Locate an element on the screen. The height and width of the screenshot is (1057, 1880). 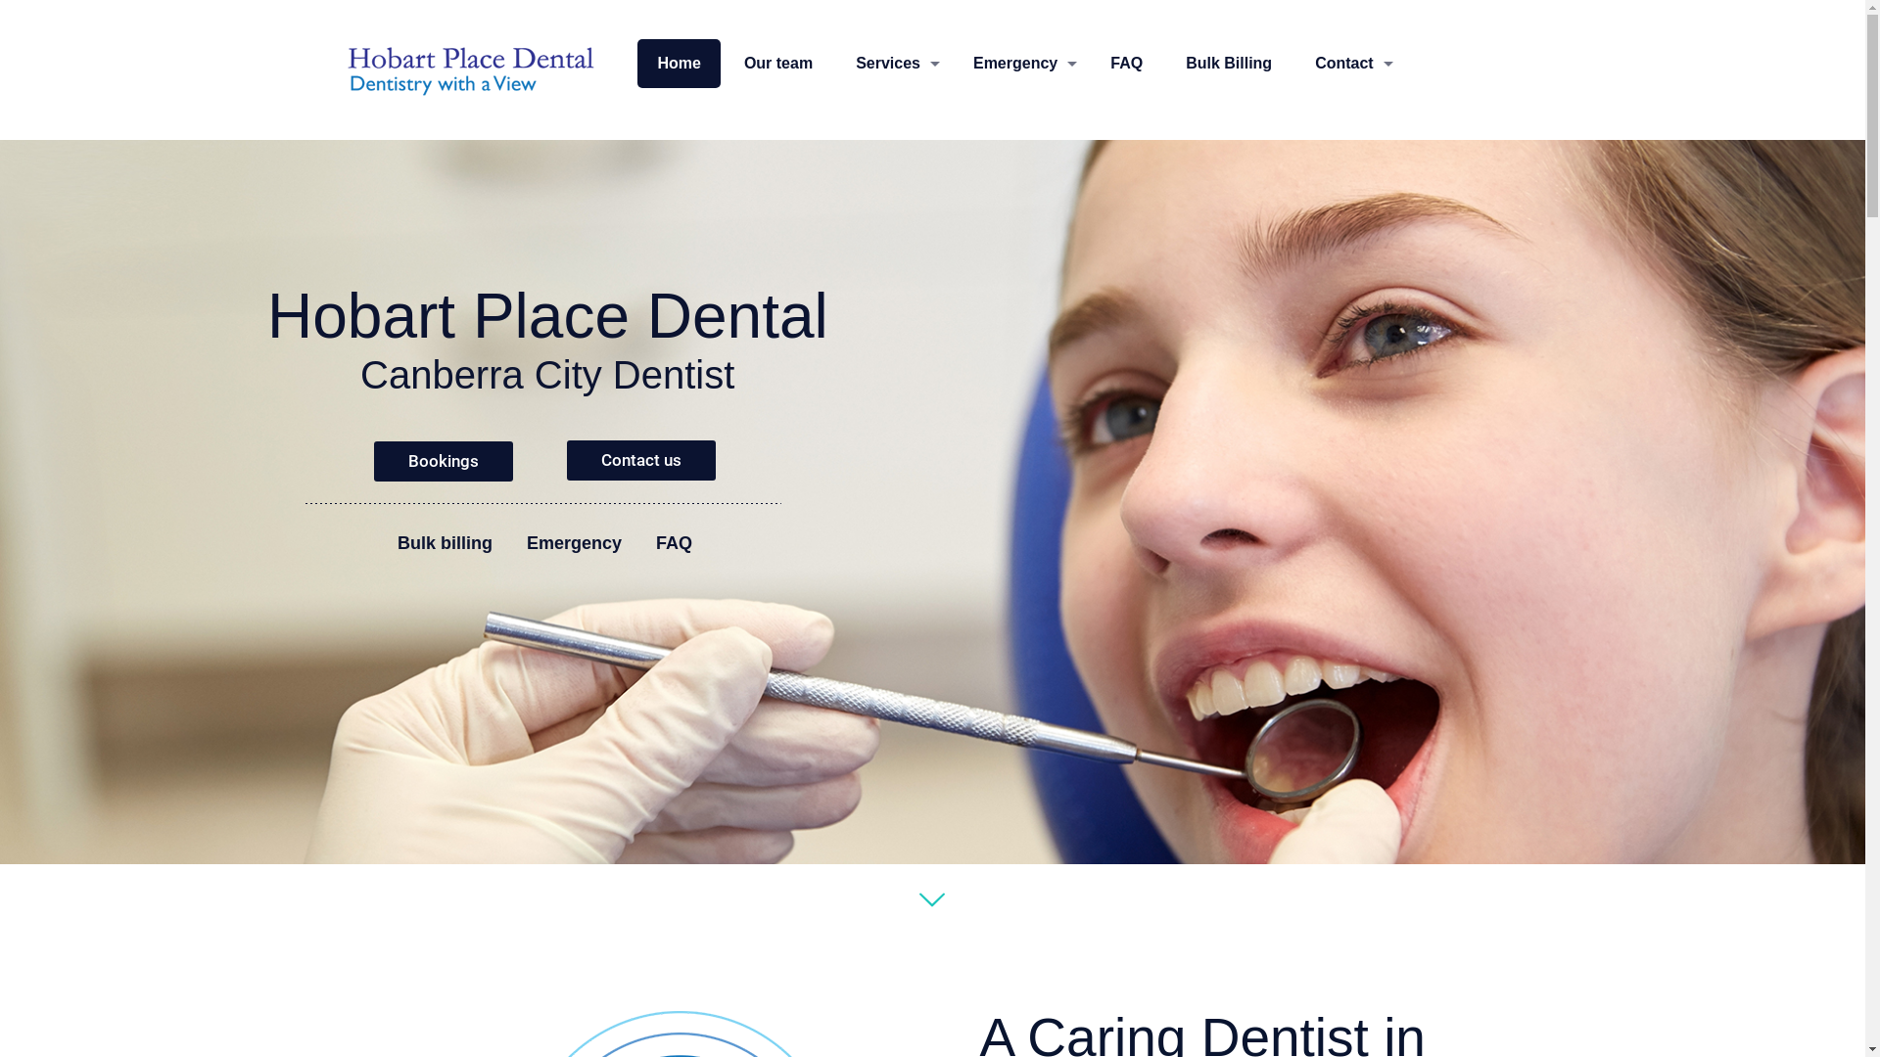
Services is located at coordinates (893, 64).